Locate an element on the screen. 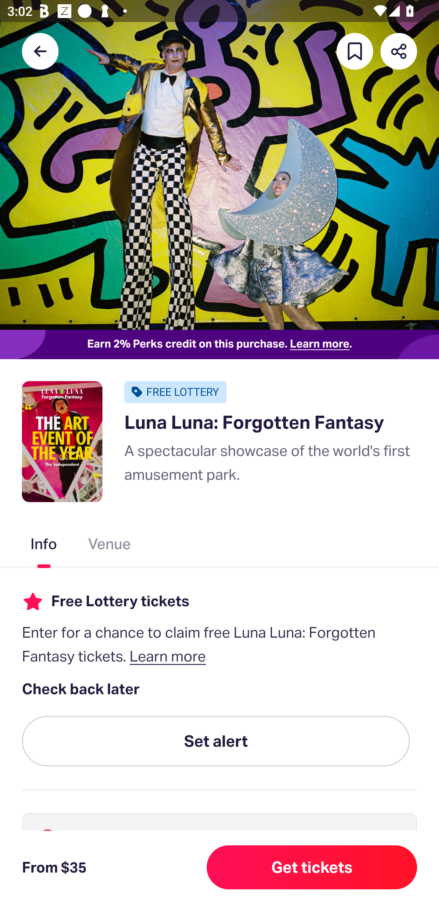  Get tickets is located at coordinates (312, 867).